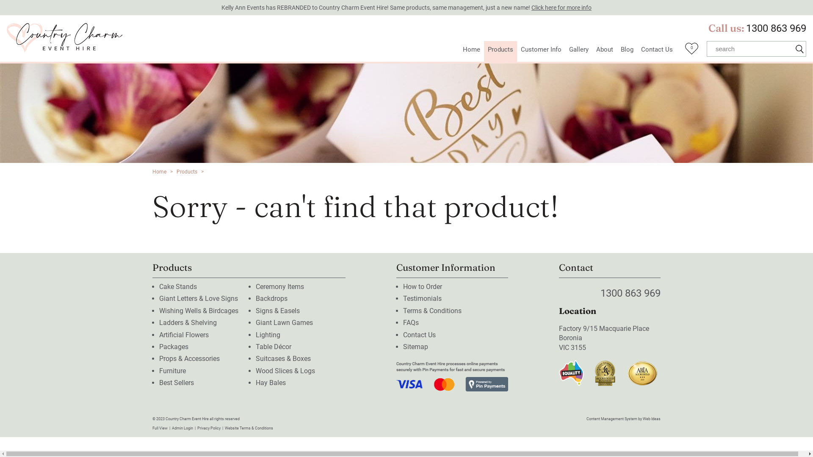 The image size is (813, 457). Describe the element at coordinates (285, 322) in the screenshot. I see `Giant Lawn Games` at that location.